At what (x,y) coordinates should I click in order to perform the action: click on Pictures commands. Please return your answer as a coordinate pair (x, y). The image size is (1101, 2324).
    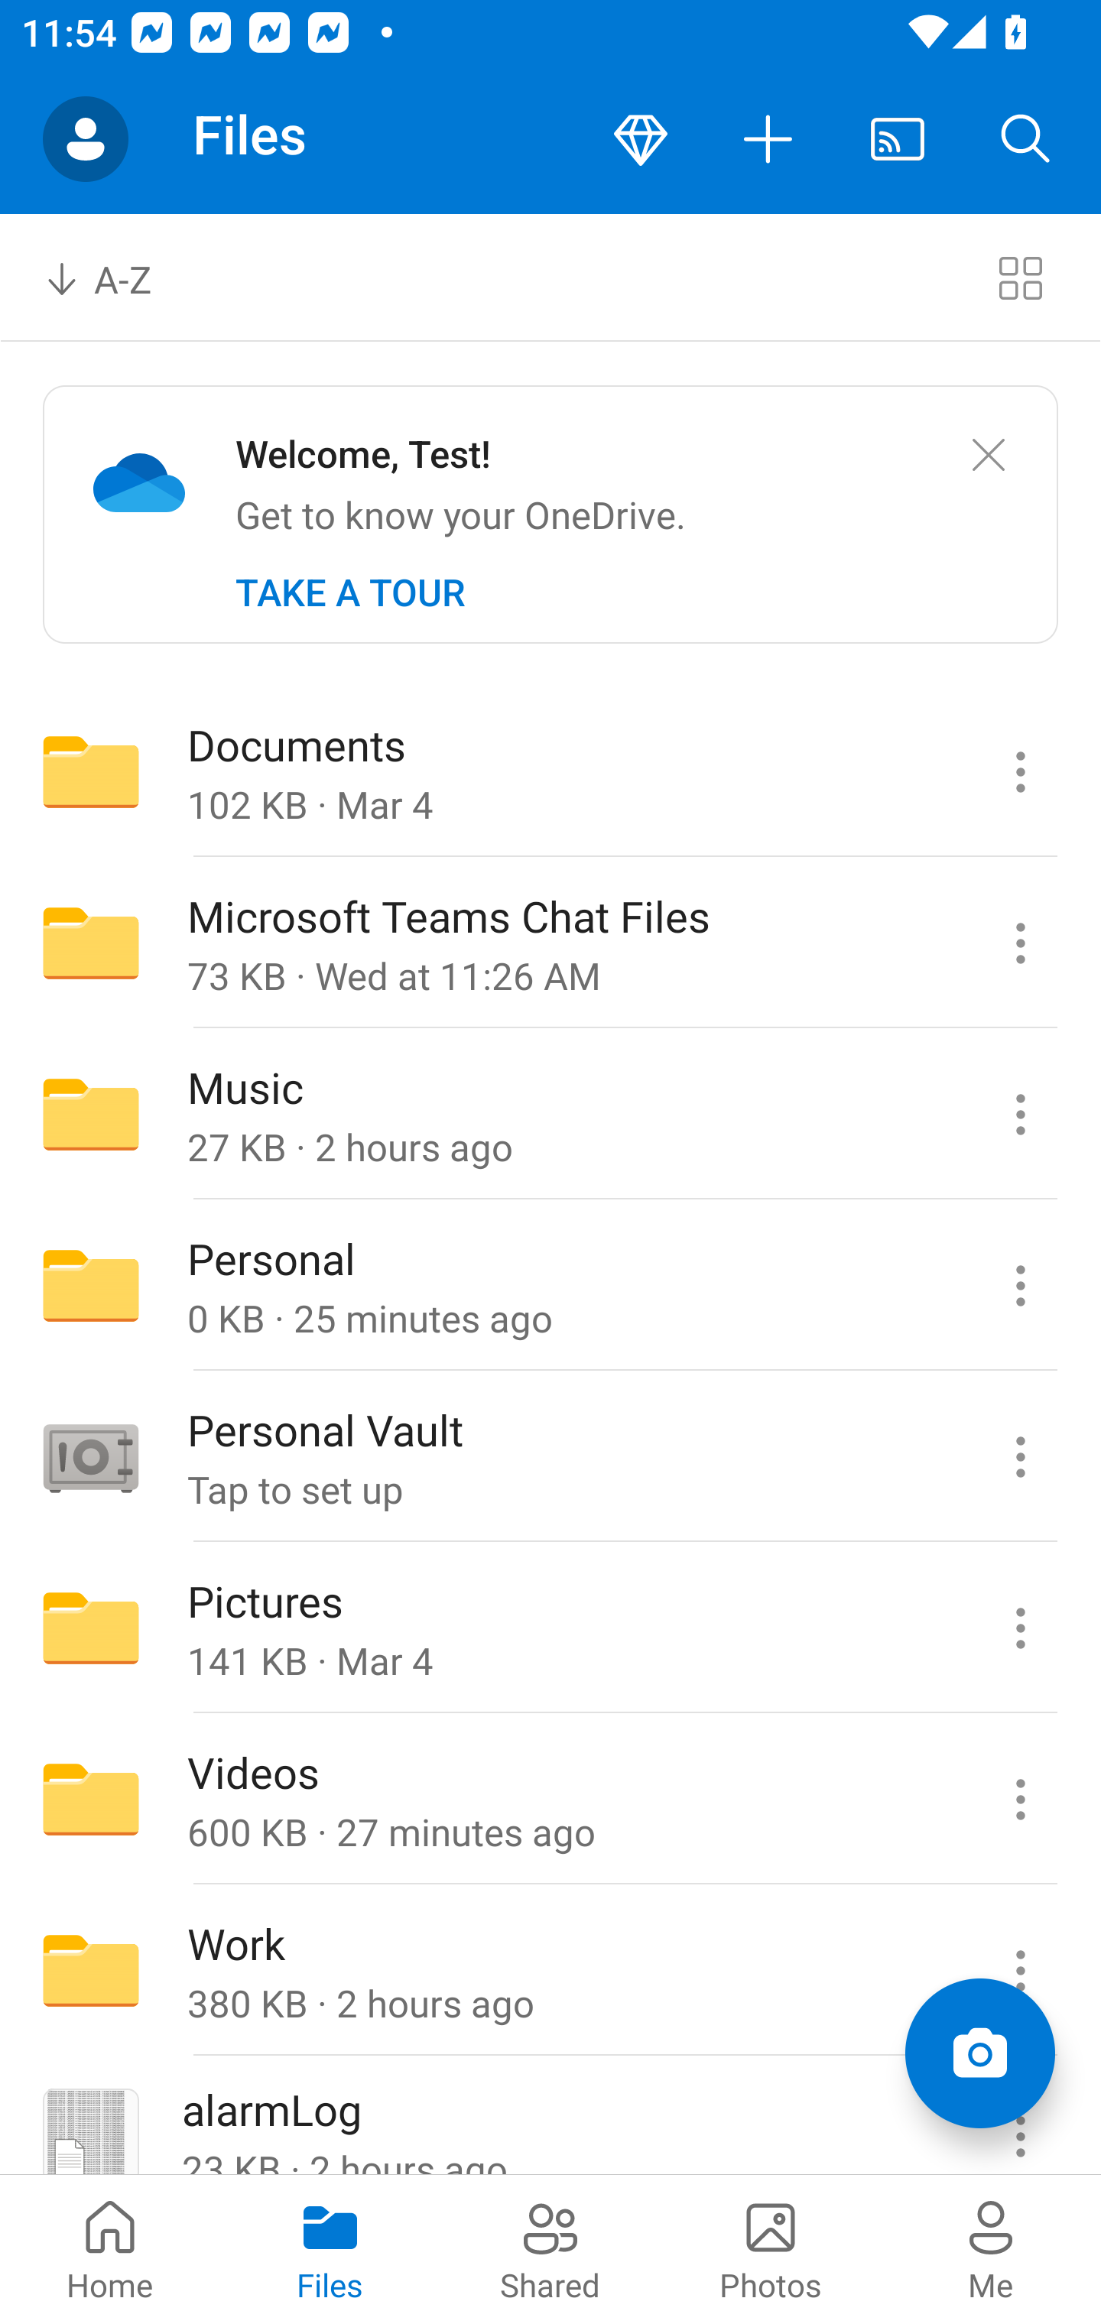
    Looking at the image, I should click on (1020, 1628).